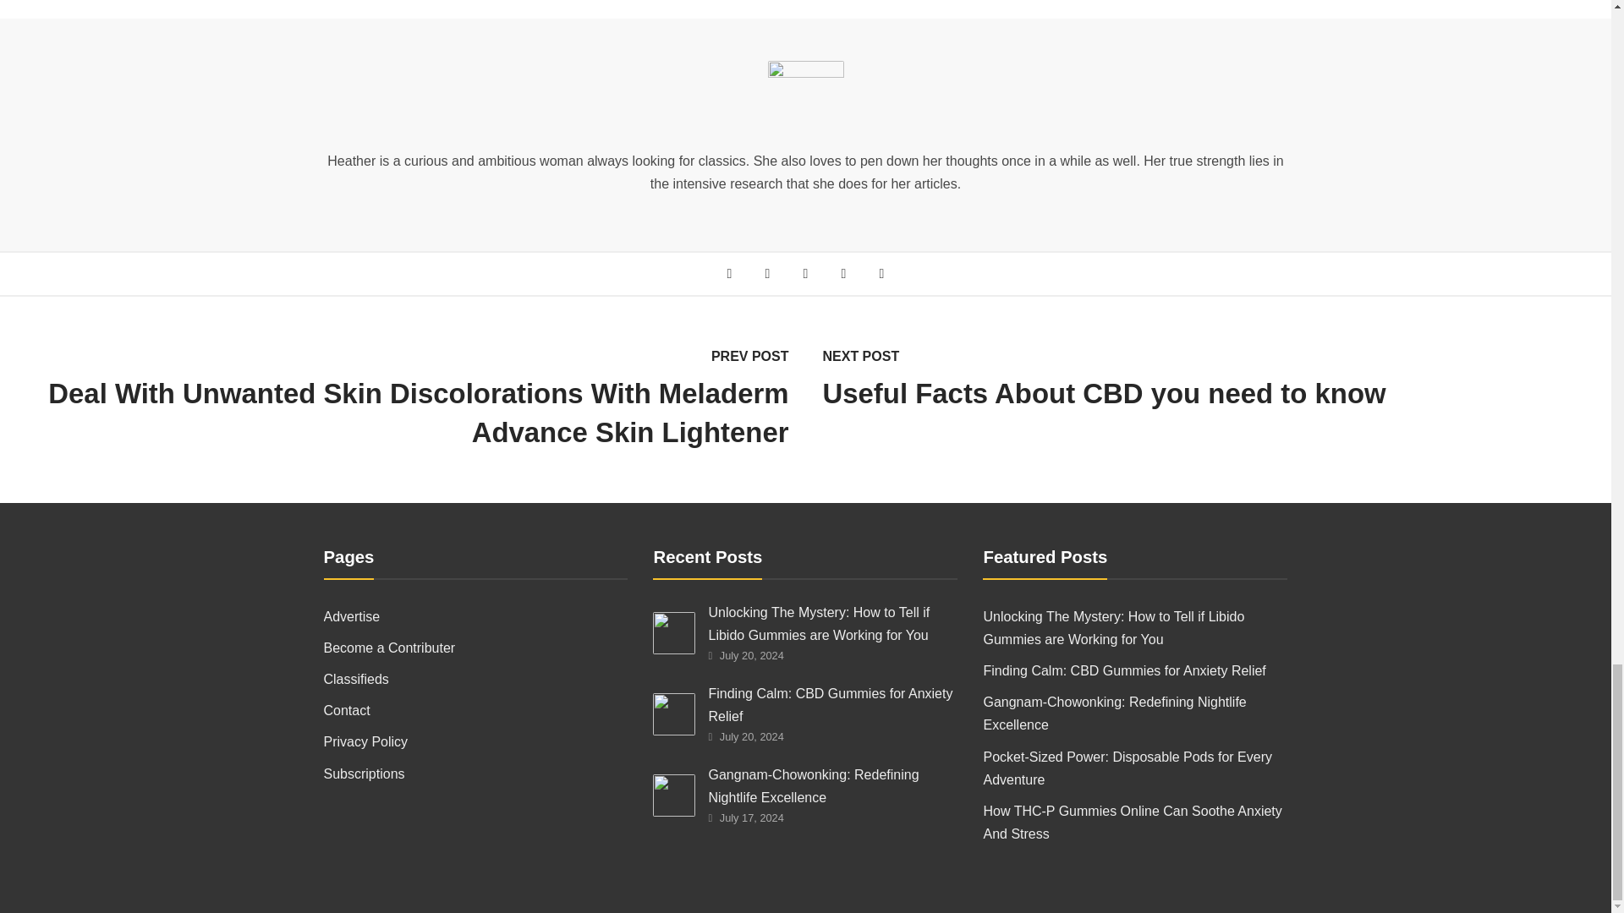 The width and height of the screenshot is (1624, 913). What do you see at coordinates (881, 273) in the screenshot?
I see `Share on Tumblr` at bounding box center [881, 273].